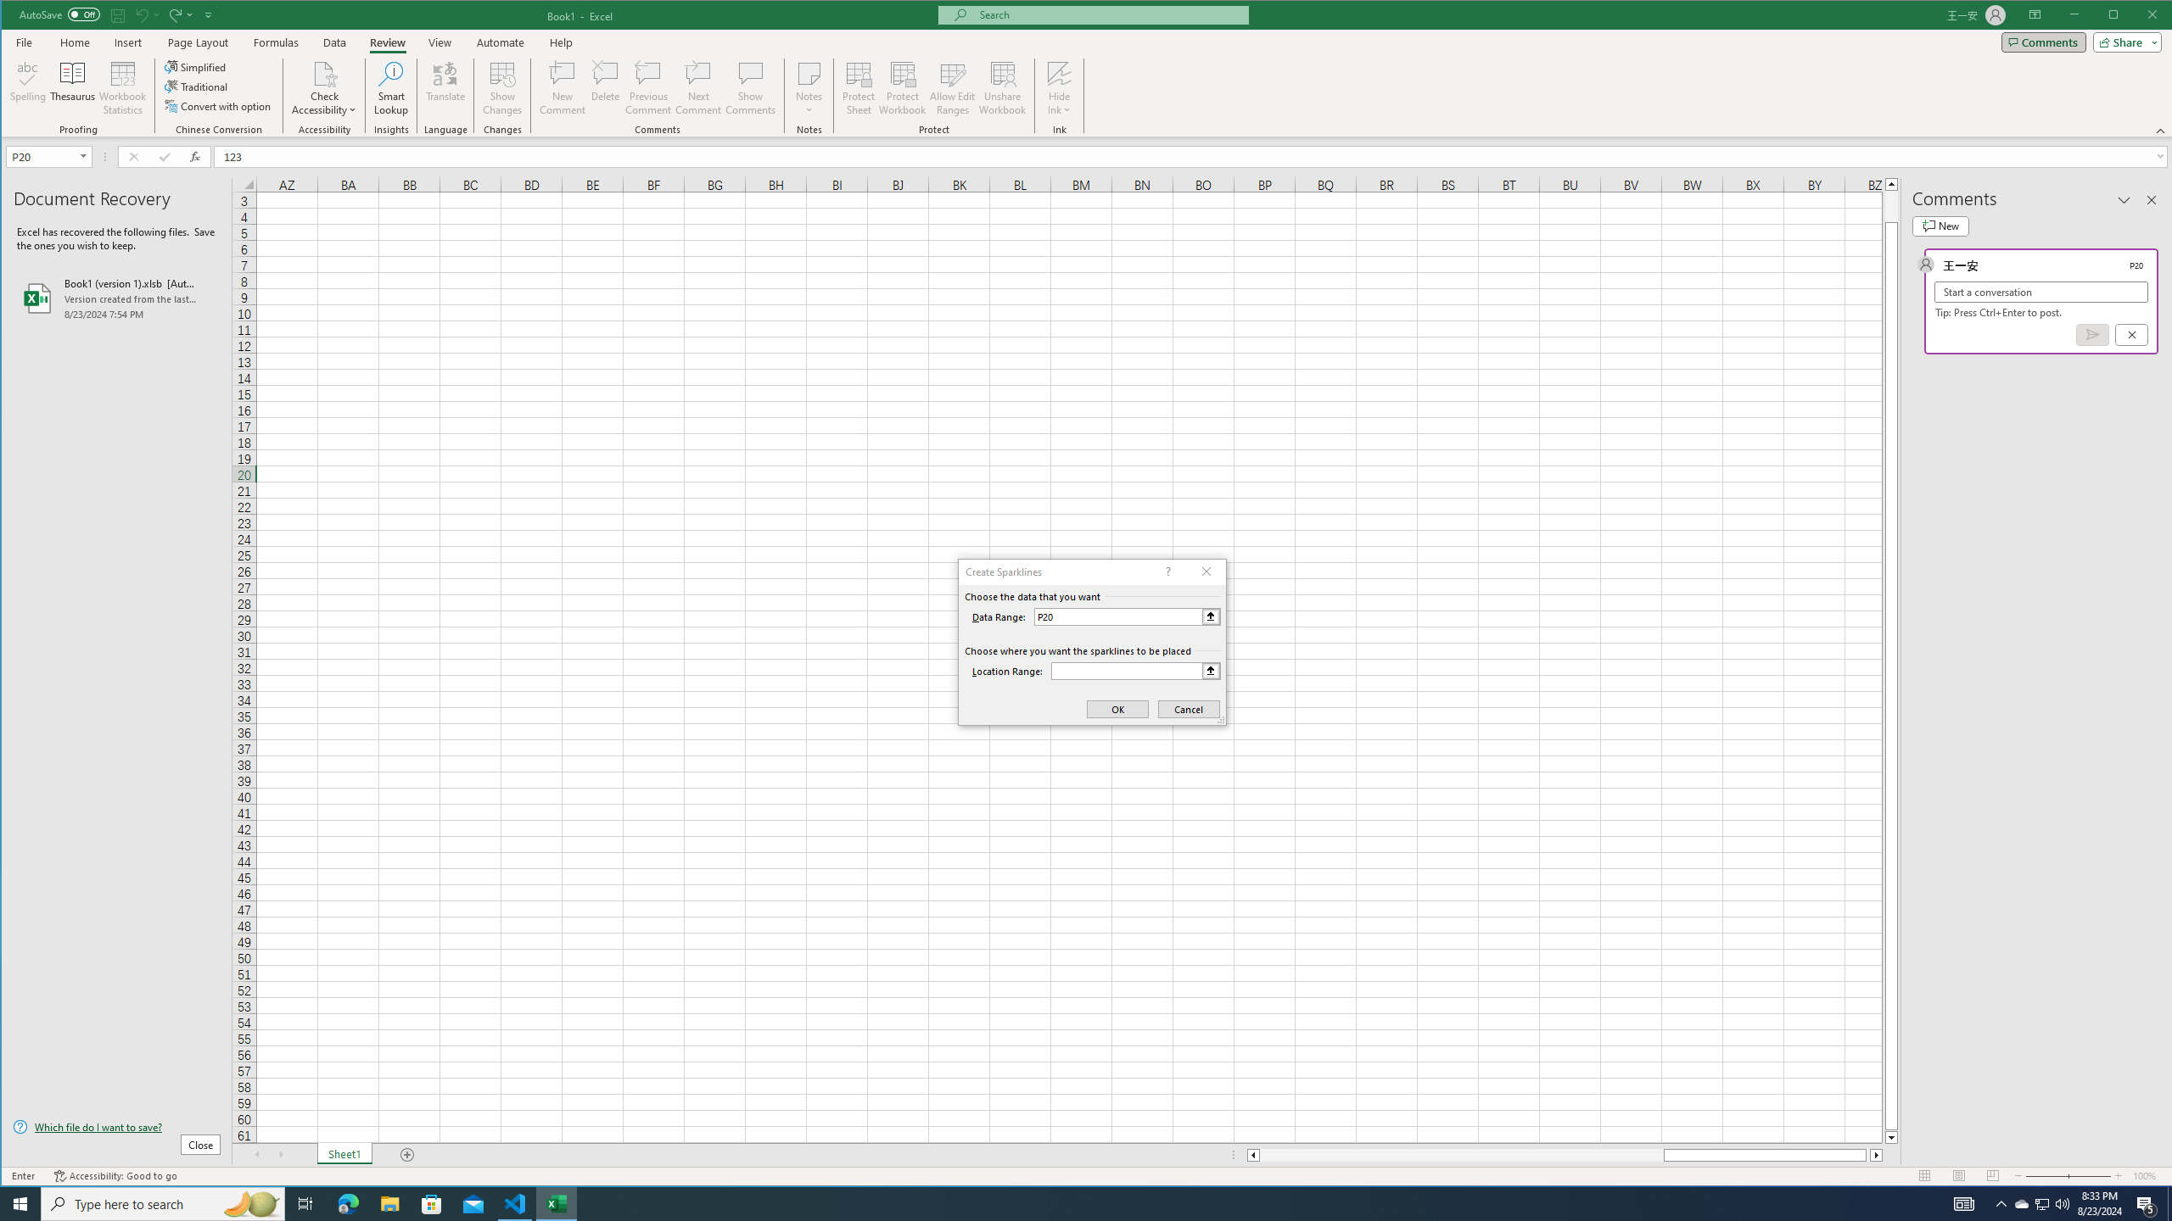 Image resolution: width=2172 pixels, height=1221 pixels. Describe the element at coordinates (1002, 88) in the screenshot. I see `Unshare Workbook` at that location.